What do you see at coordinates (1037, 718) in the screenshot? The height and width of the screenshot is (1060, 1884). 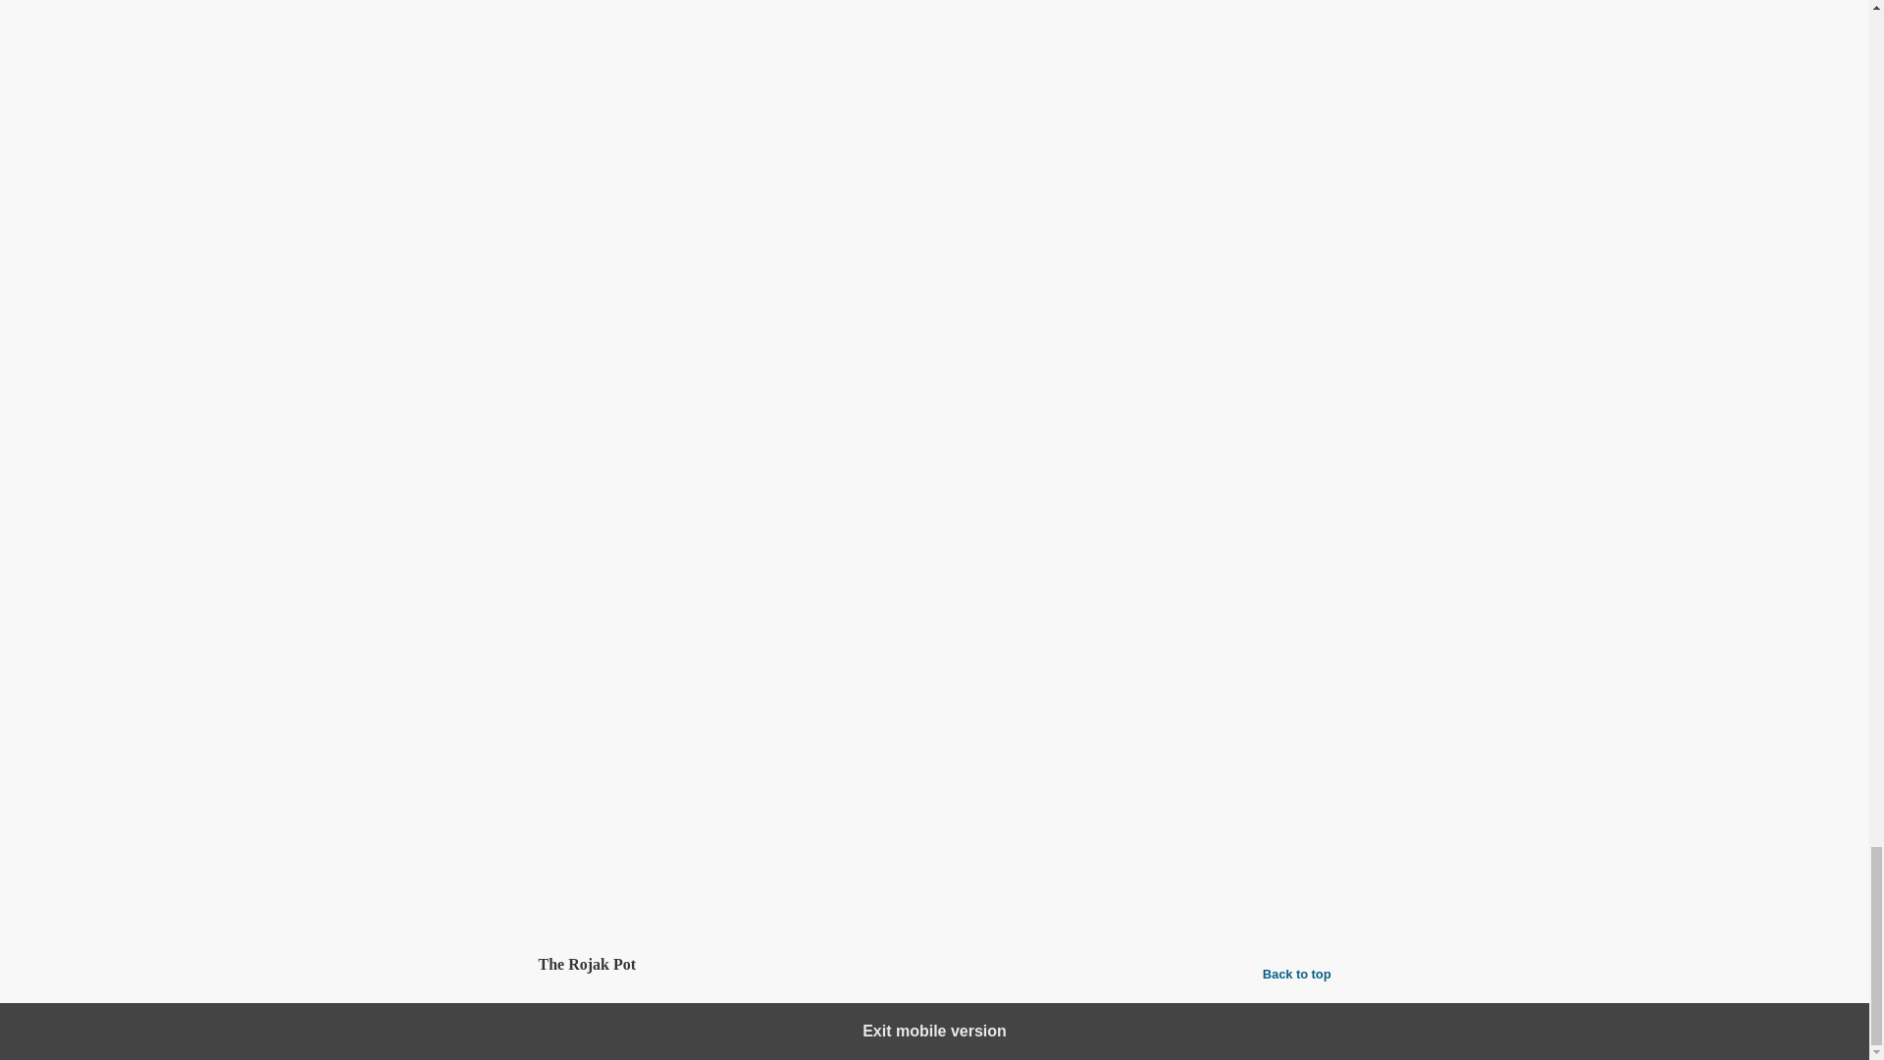 I see `donating to our fund` at bounding box center [1037, 718].